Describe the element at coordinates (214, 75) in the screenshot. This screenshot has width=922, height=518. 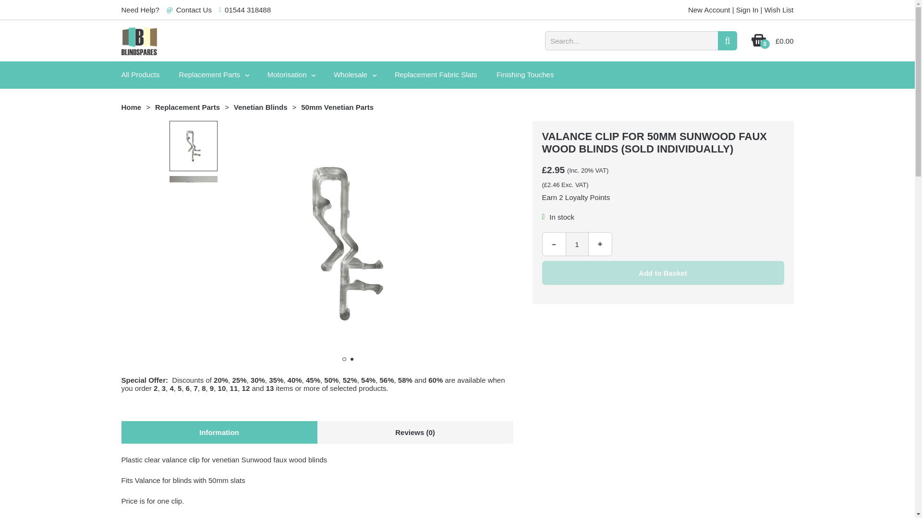
I see `Replacement Parts` at that location.